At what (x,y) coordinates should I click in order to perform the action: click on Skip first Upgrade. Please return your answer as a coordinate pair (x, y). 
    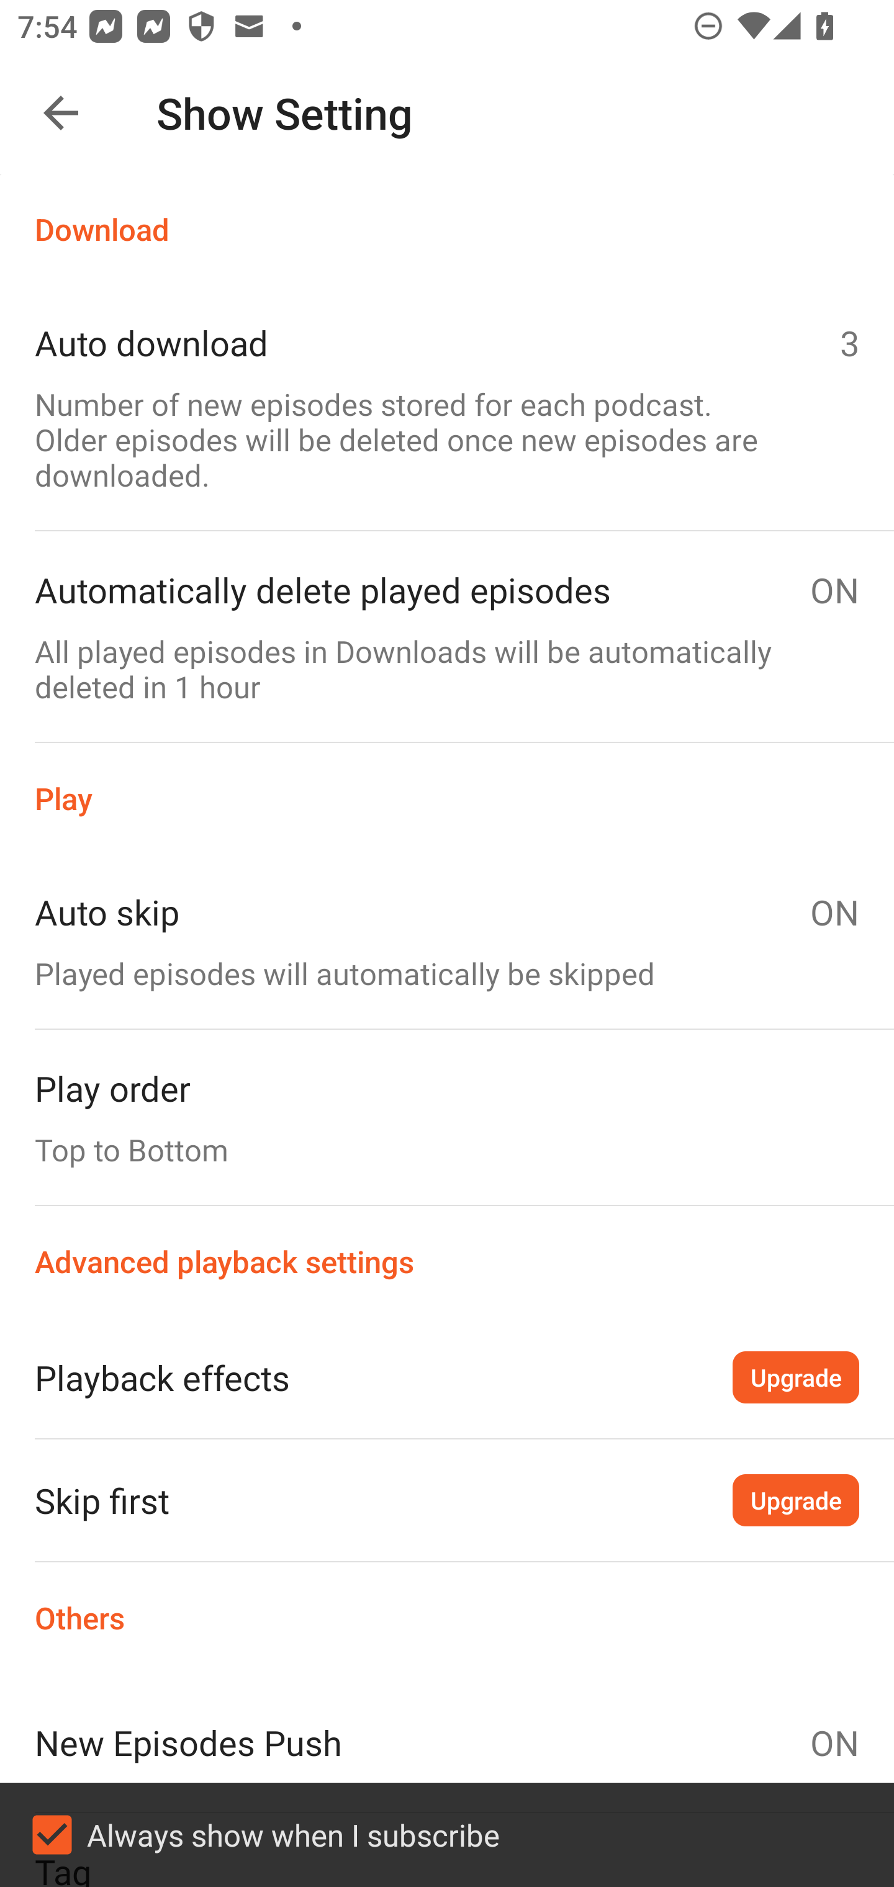
    Looking at the image, I should click on (447, 1500).